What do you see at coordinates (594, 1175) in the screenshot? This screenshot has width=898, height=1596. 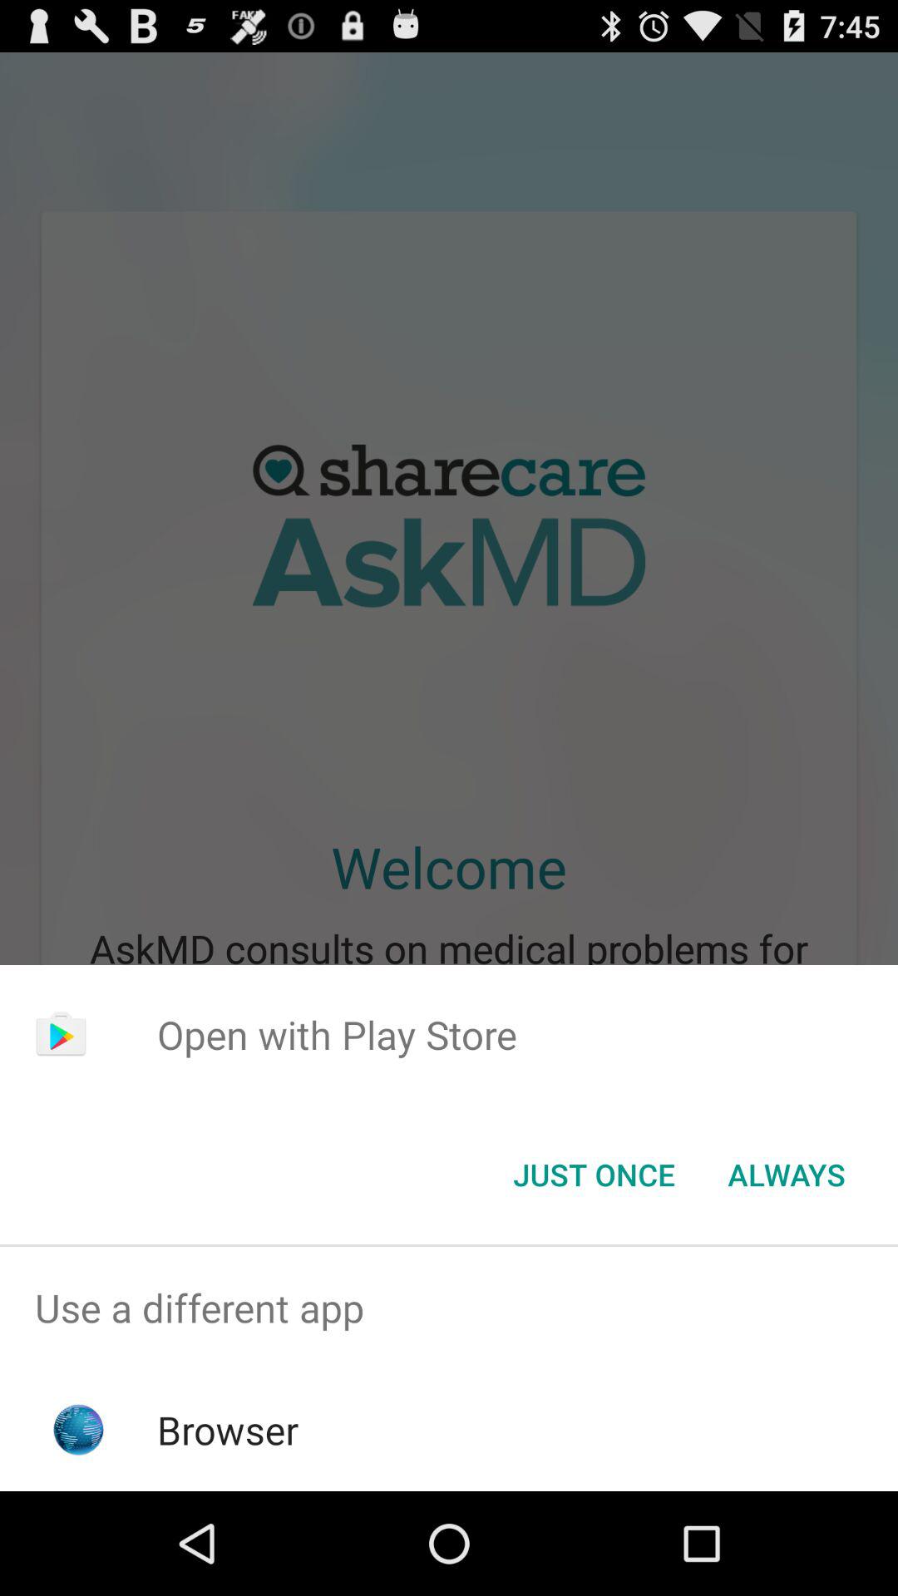 I see `open the button to the left of always` at bounding box center [594, 1175].